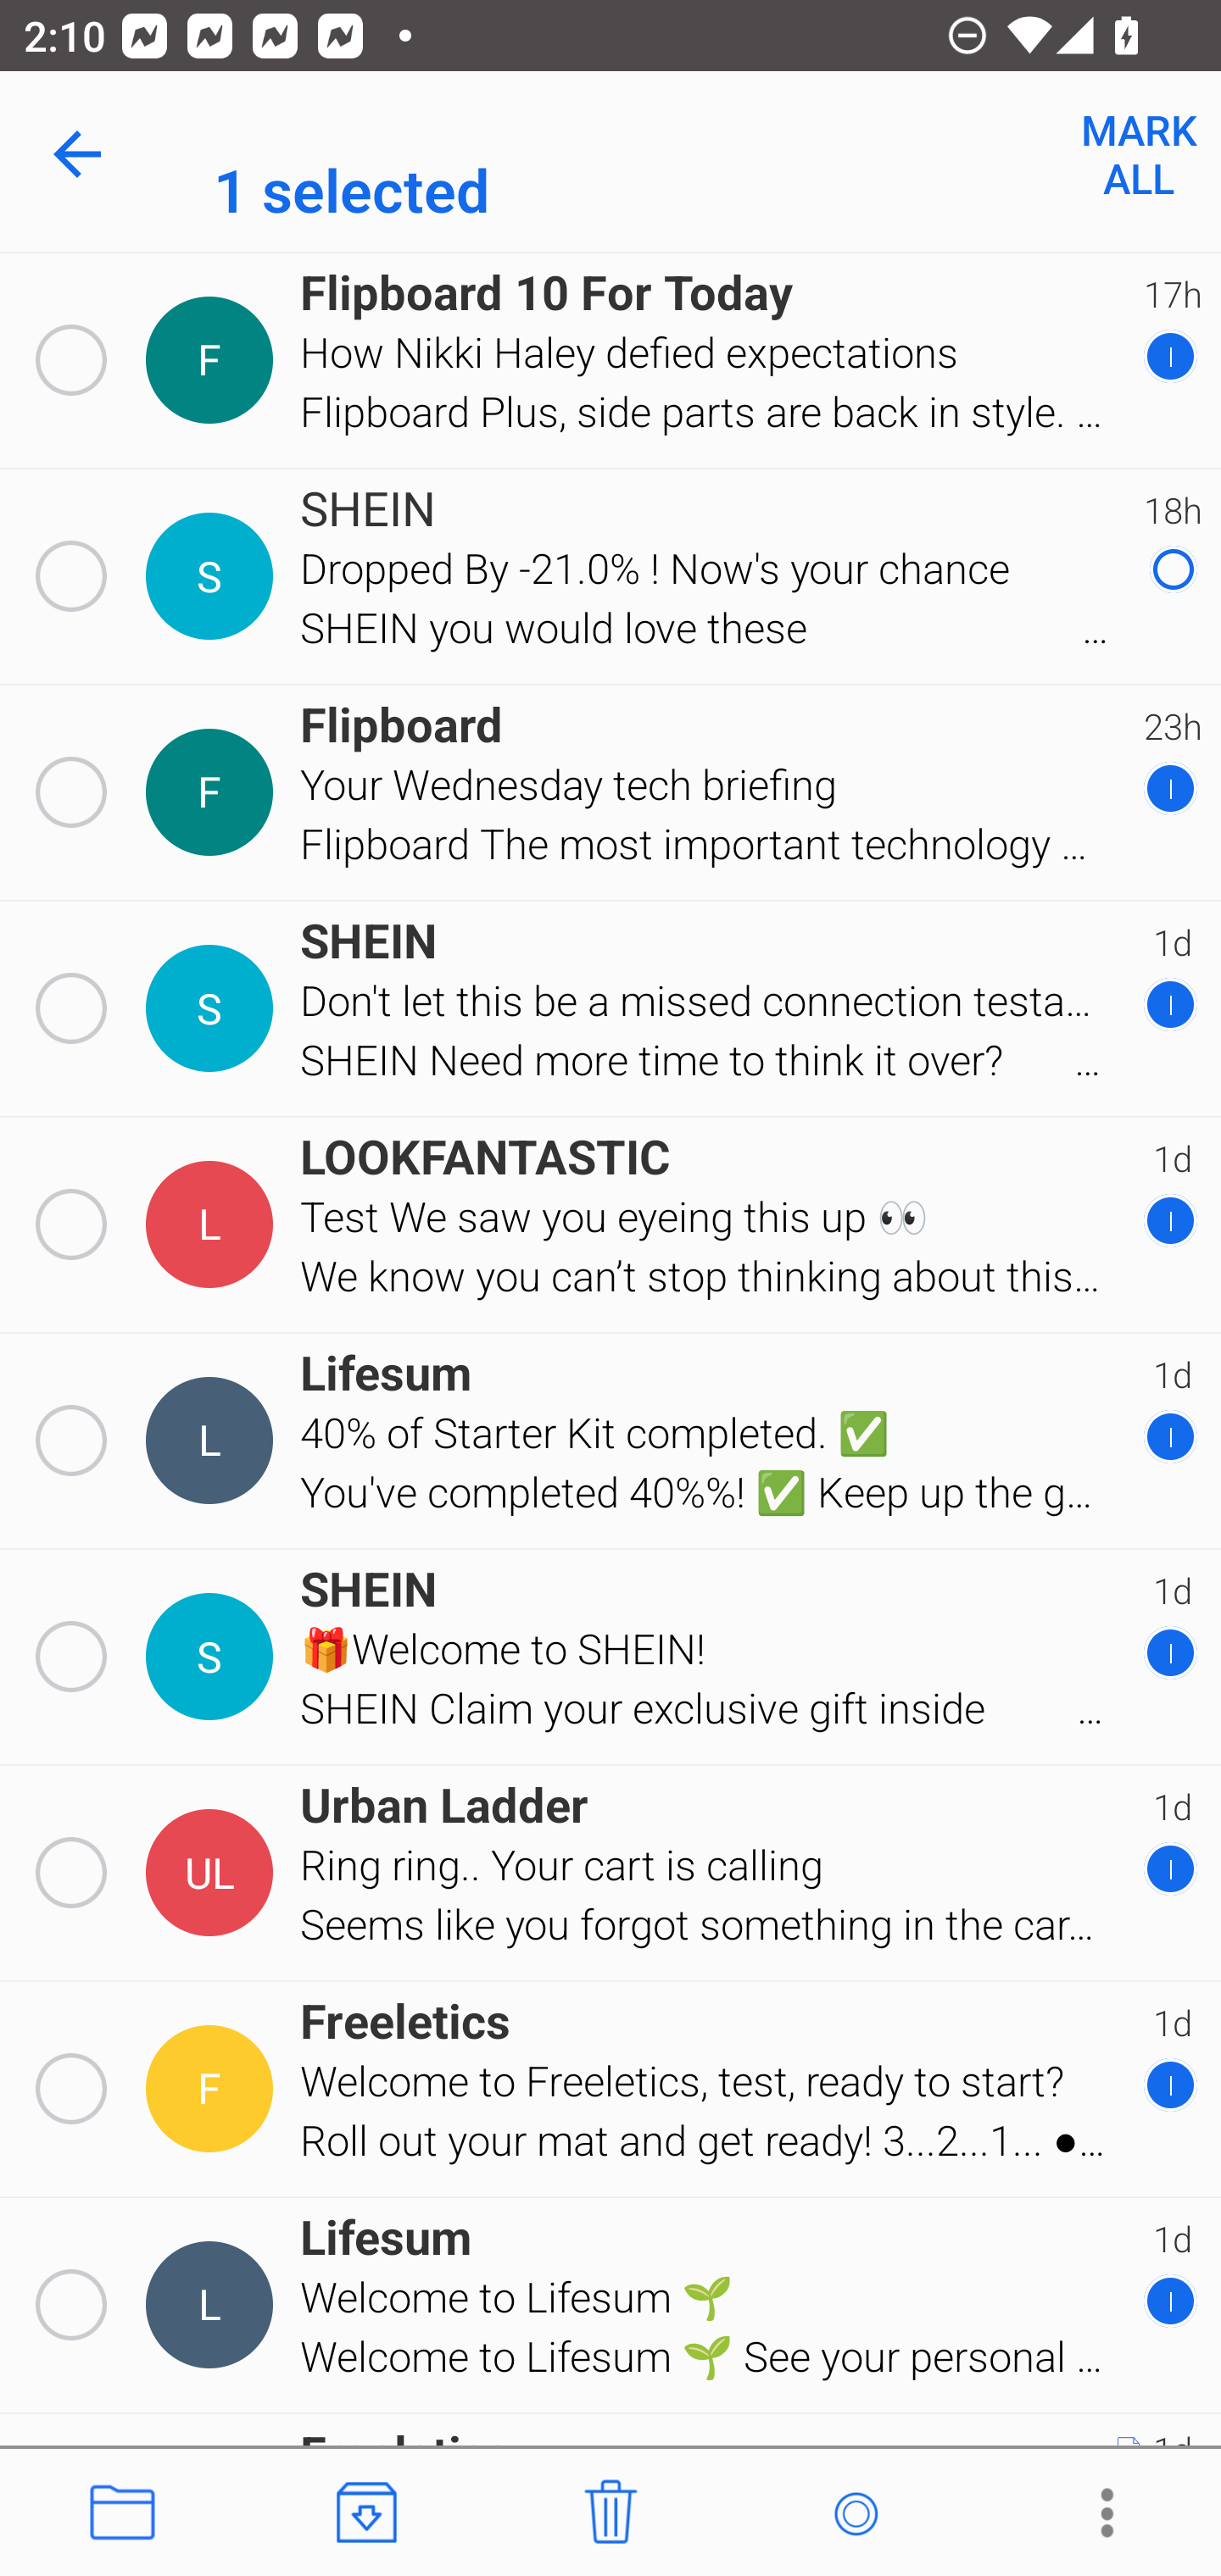 This screenshot has width=1221, height=2576. I want to click on Archive, so click(366, 2513).